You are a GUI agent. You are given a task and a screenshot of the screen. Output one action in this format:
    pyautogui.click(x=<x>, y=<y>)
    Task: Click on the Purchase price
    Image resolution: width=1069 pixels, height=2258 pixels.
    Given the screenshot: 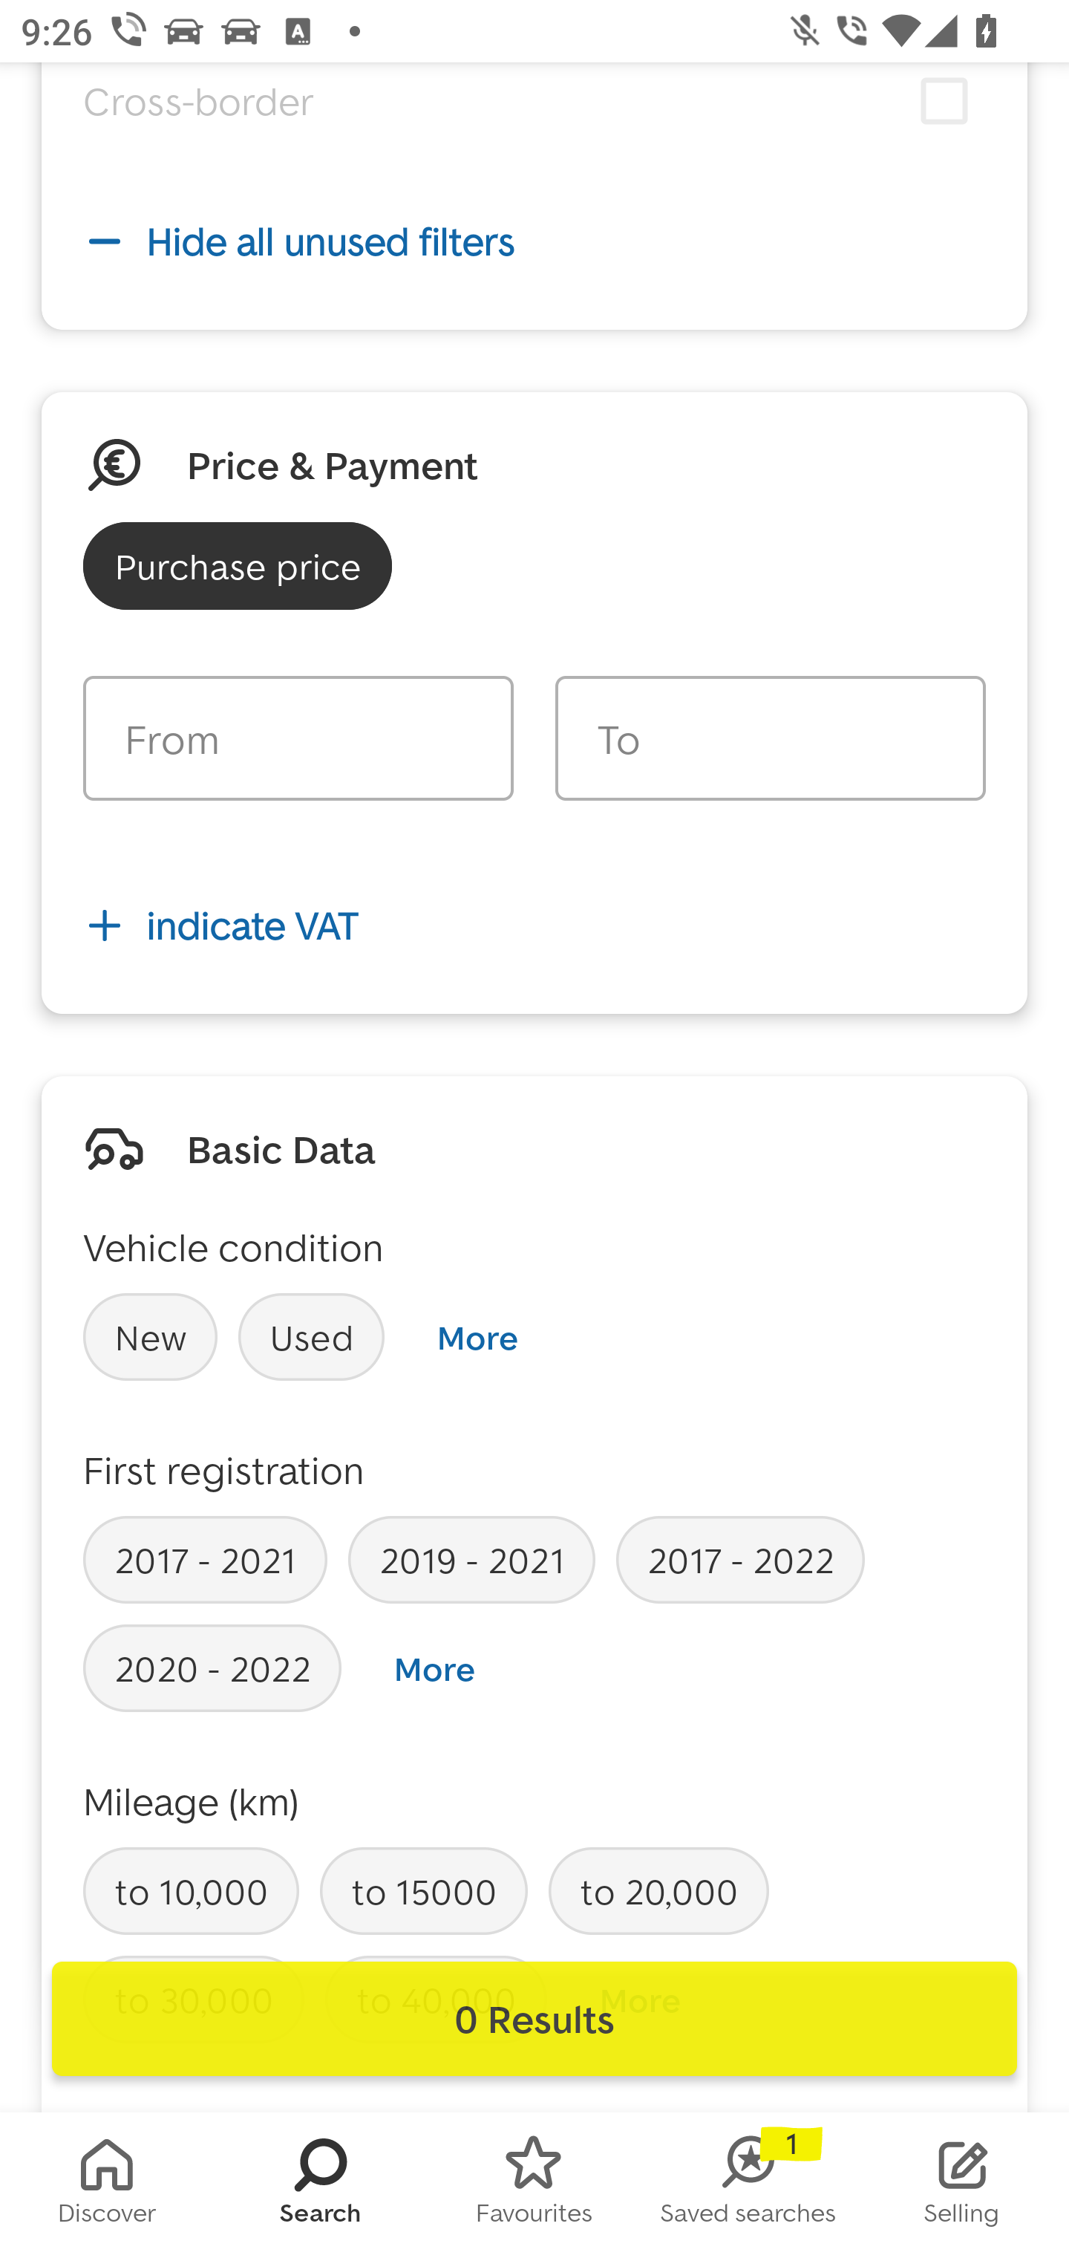 What is the action you would take?
    pyautogui.click(x=238, y=565)
    